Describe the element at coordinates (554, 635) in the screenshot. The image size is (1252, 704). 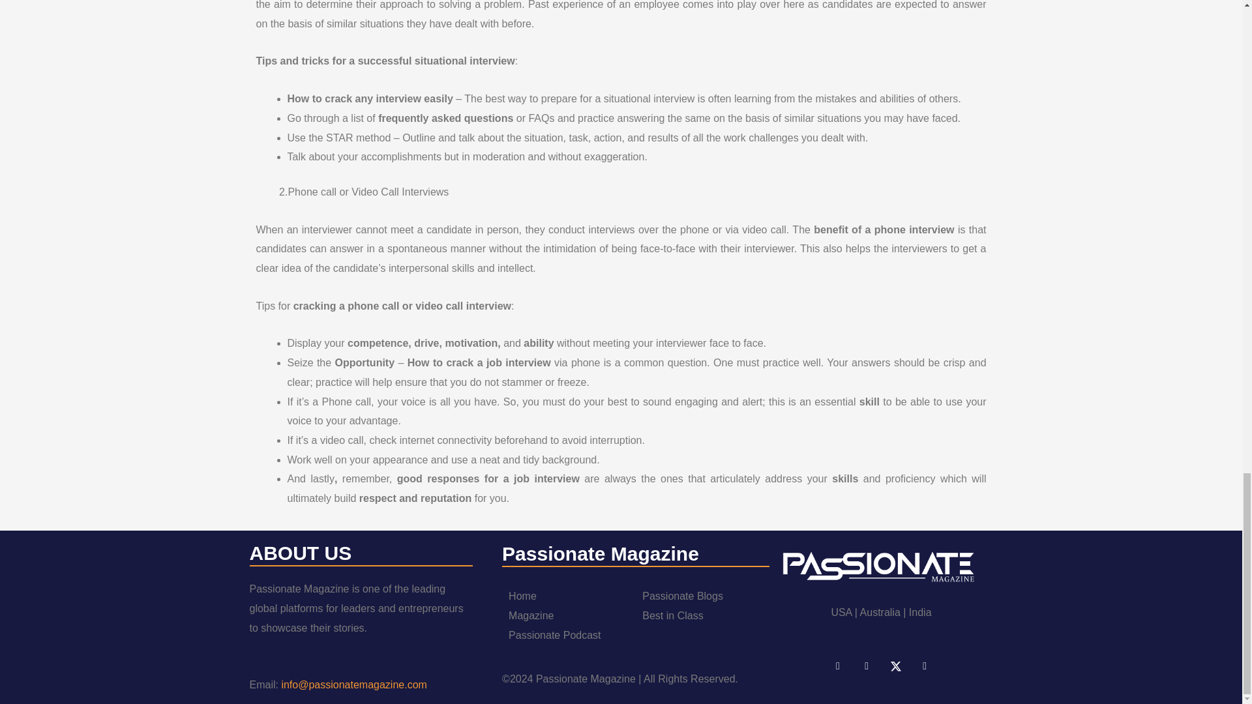
I see `Passionate Podcast` at that location.